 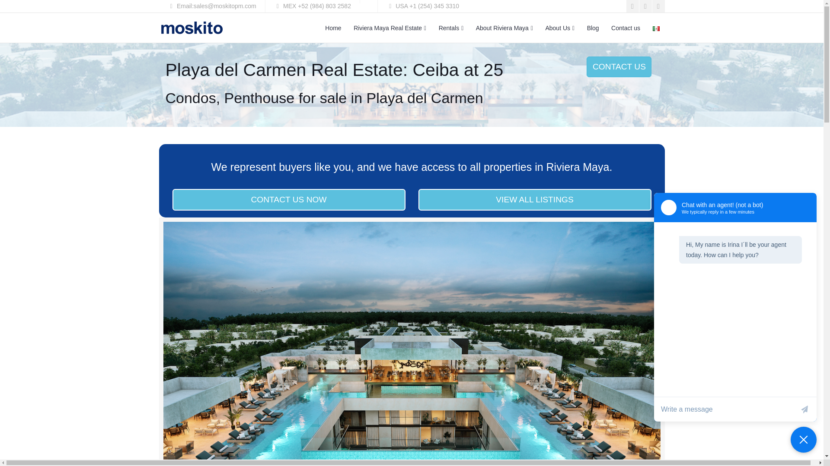 I want to click on Penthouse, so click(x=259, y=98).